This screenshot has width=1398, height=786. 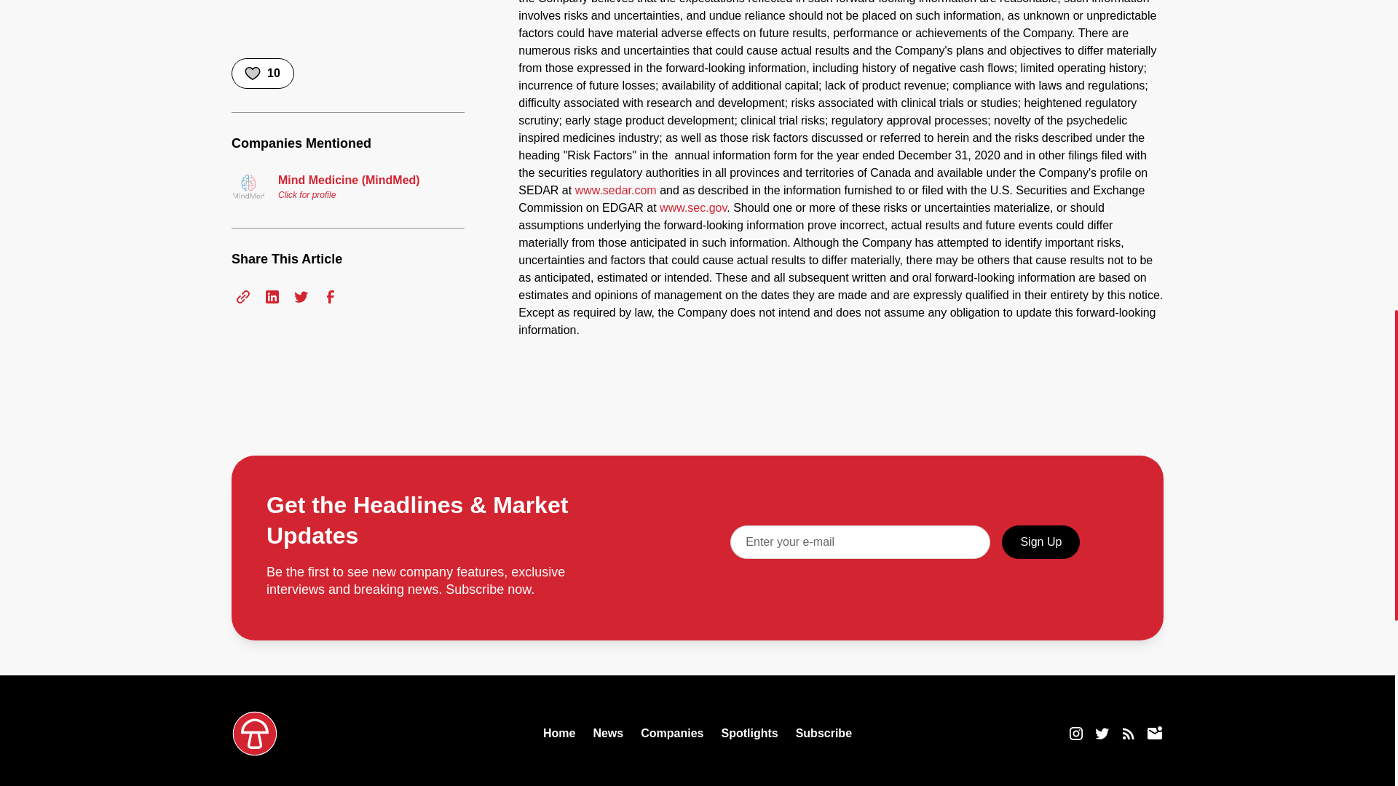 I want to click on Email Us, so click(x=1155, y=733).